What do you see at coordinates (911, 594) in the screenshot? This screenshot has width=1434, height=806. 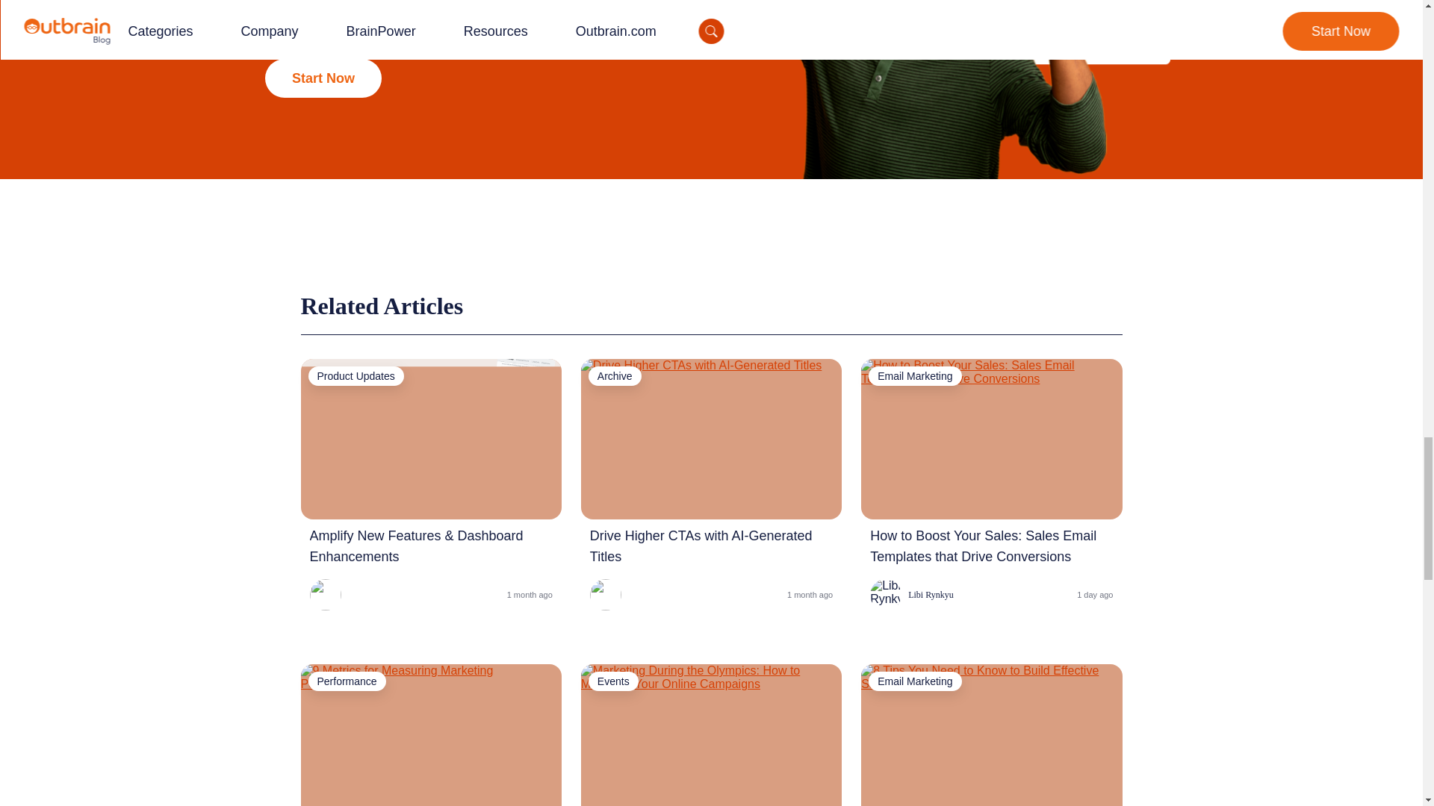 I see `Libi Rynkyu` at bounding box center [911, 594].